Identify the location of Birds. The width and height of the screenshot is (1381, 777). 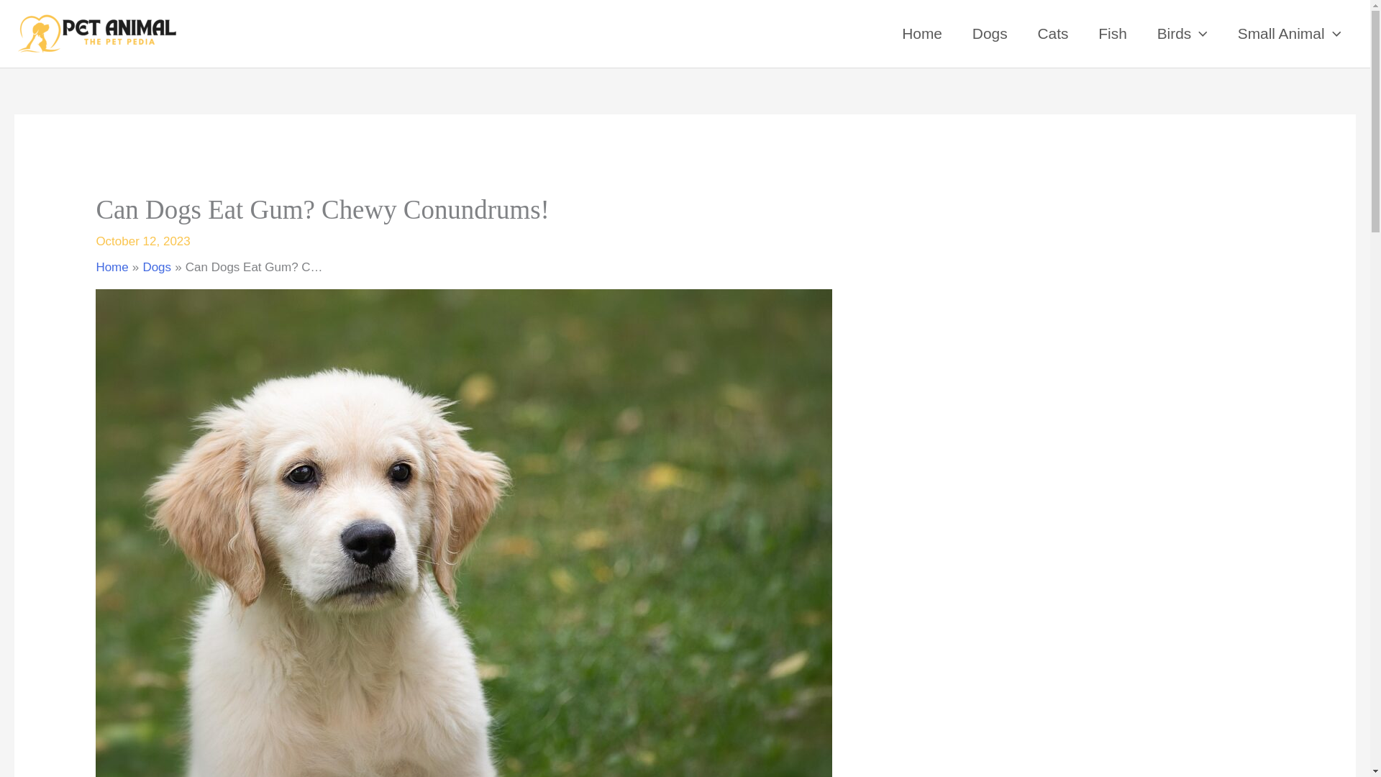
(1182, 33).